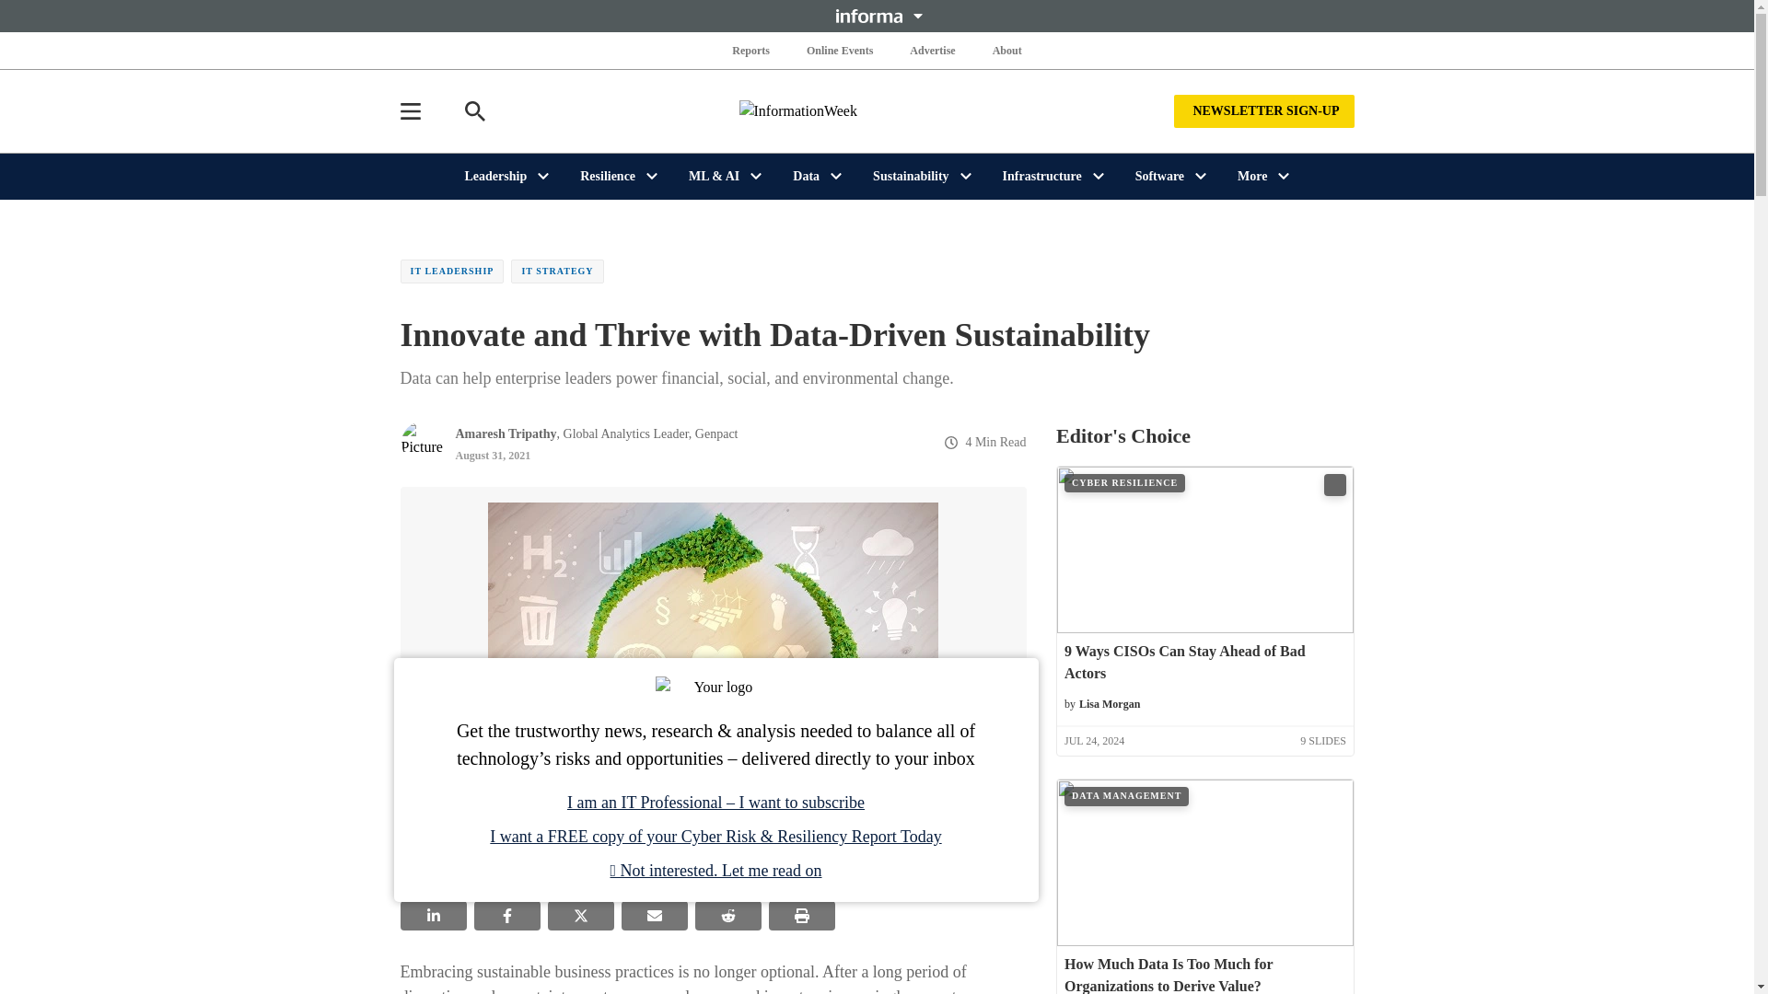 This screenshot has height=994, width=1768. I want to click on NEWSLETTER SIGN-UP, so click(1263, 110).